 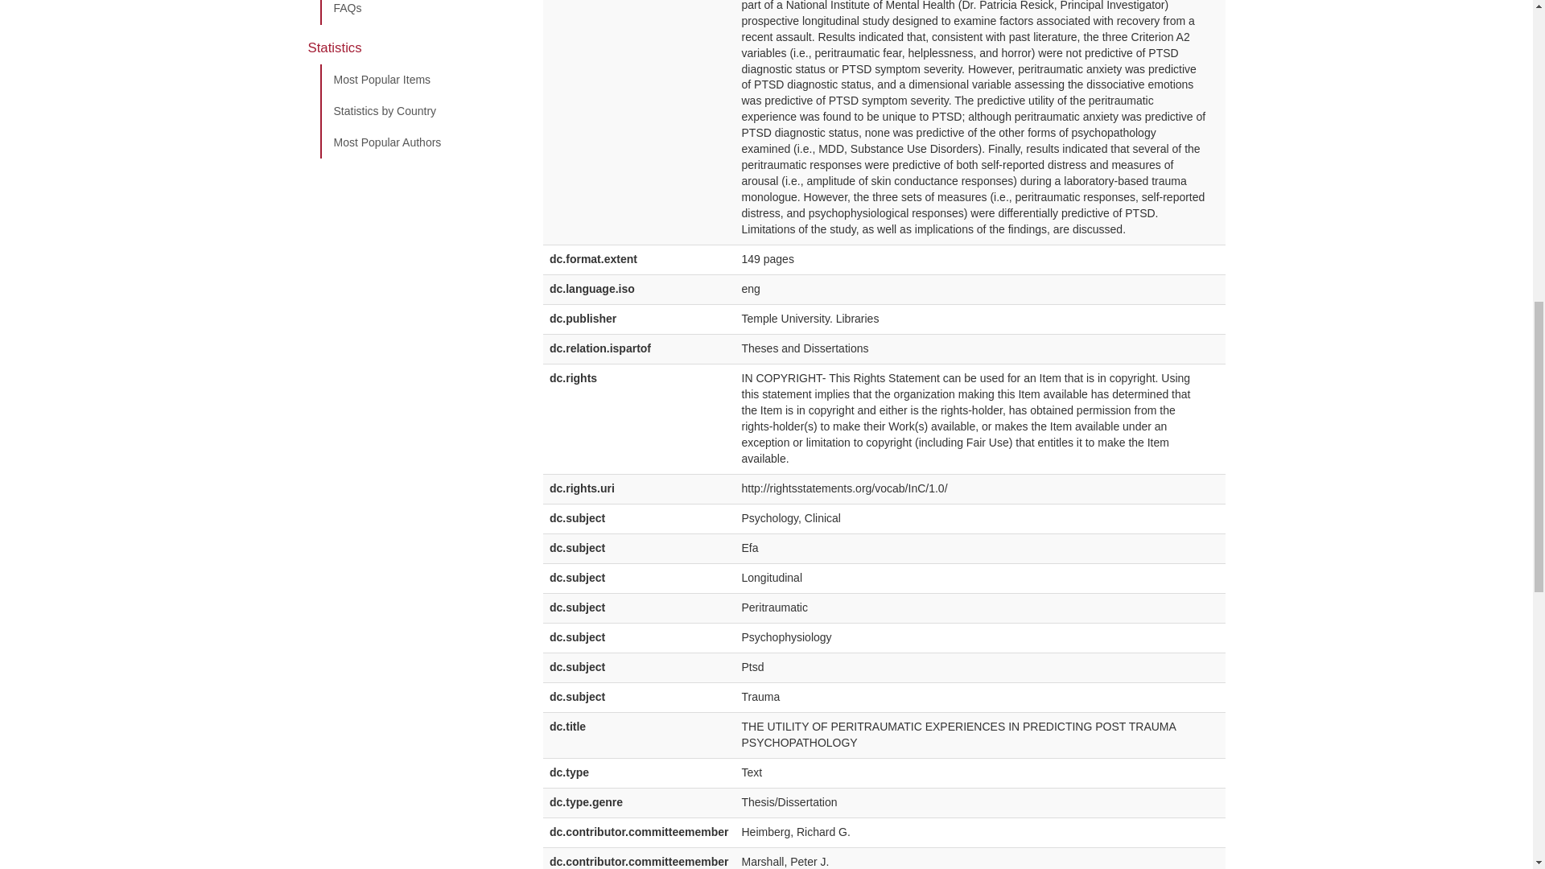 What do you see at coordinates (419, 13) in the screenshot?
I see `FAQs` at bounding box center [419, 13].